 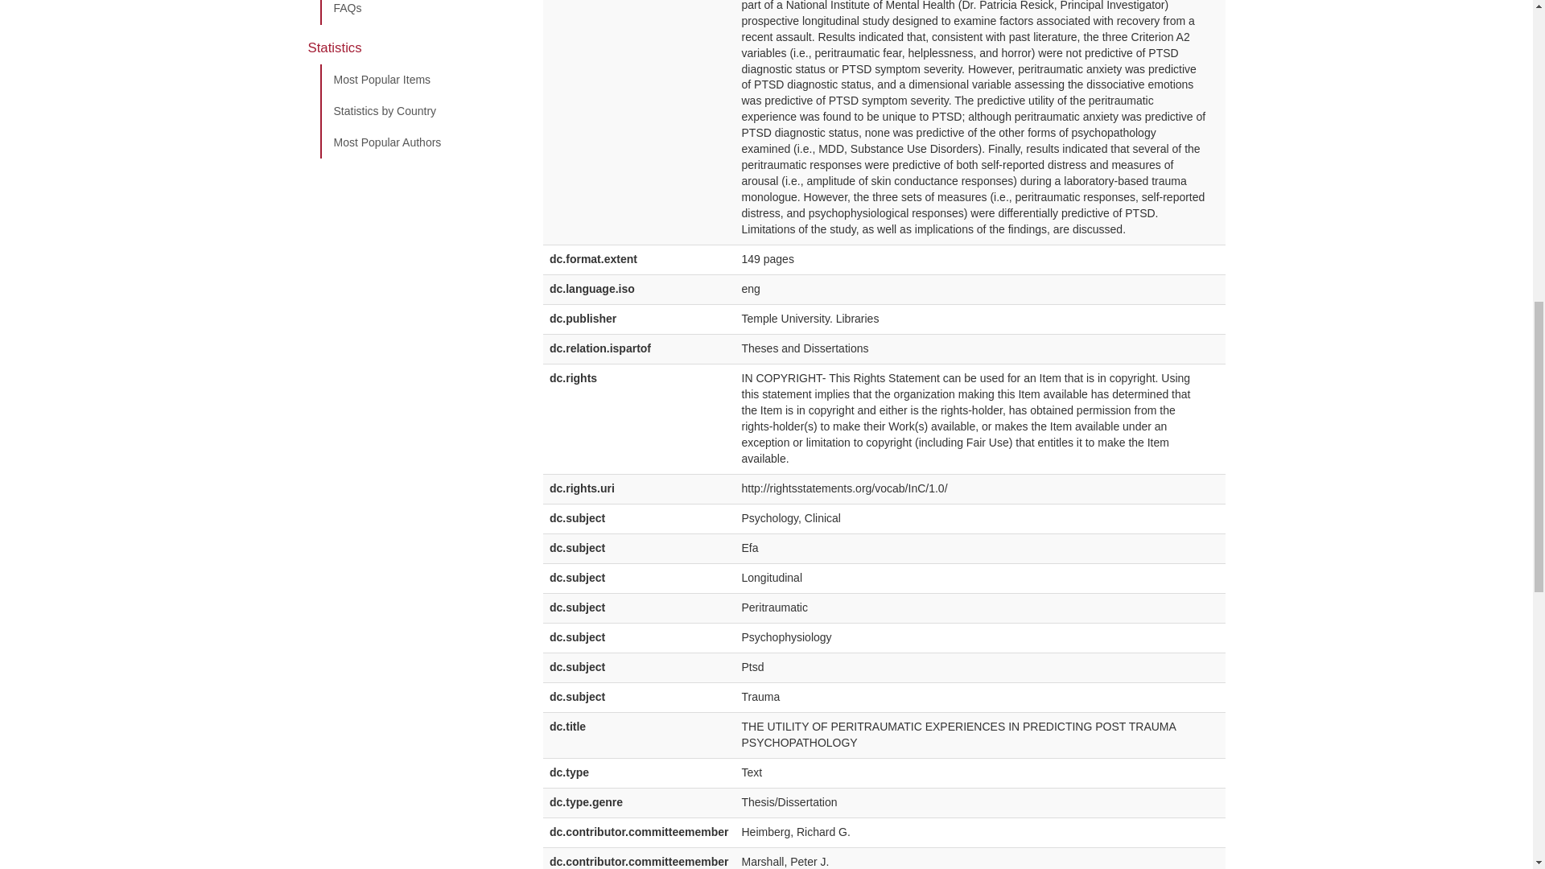 What do you see at coordinates (419, 13) in the screenshot?
I see `FAQs` at bounding box center [419, 13].